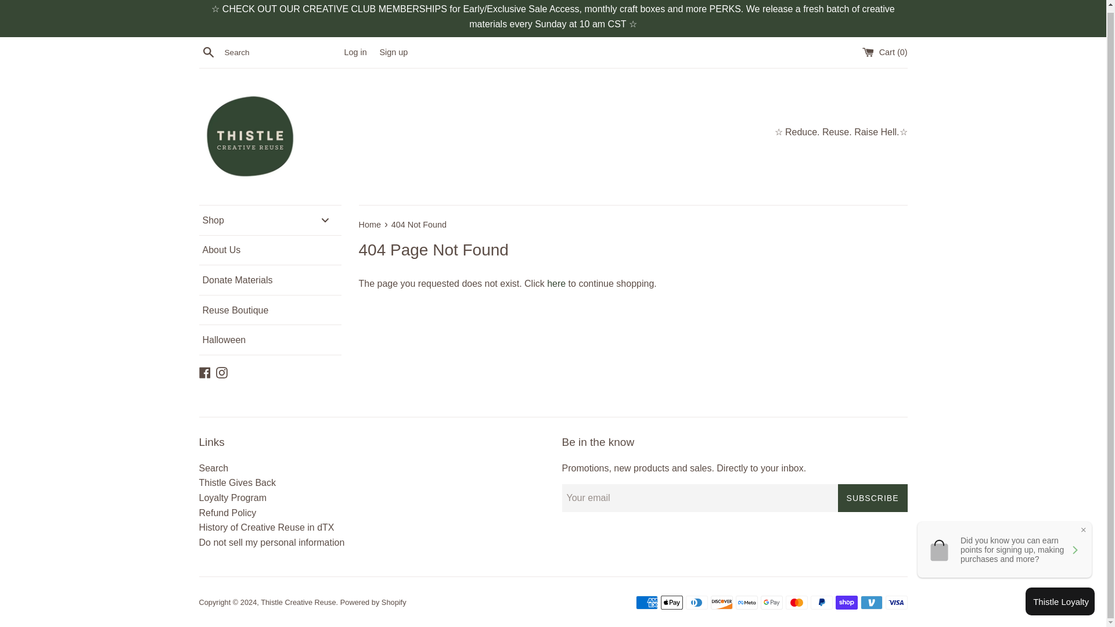  Describe the element at coordinates (204, 372) in the screenshot. I see `Thistle Creative Reuse on Facebook` at that location.